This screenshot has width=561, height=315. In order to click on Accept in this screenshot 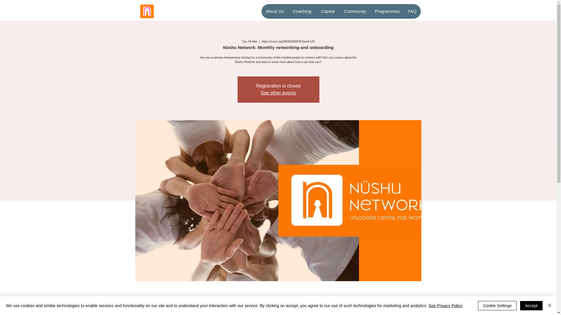, I will do `click(531, 306)`.